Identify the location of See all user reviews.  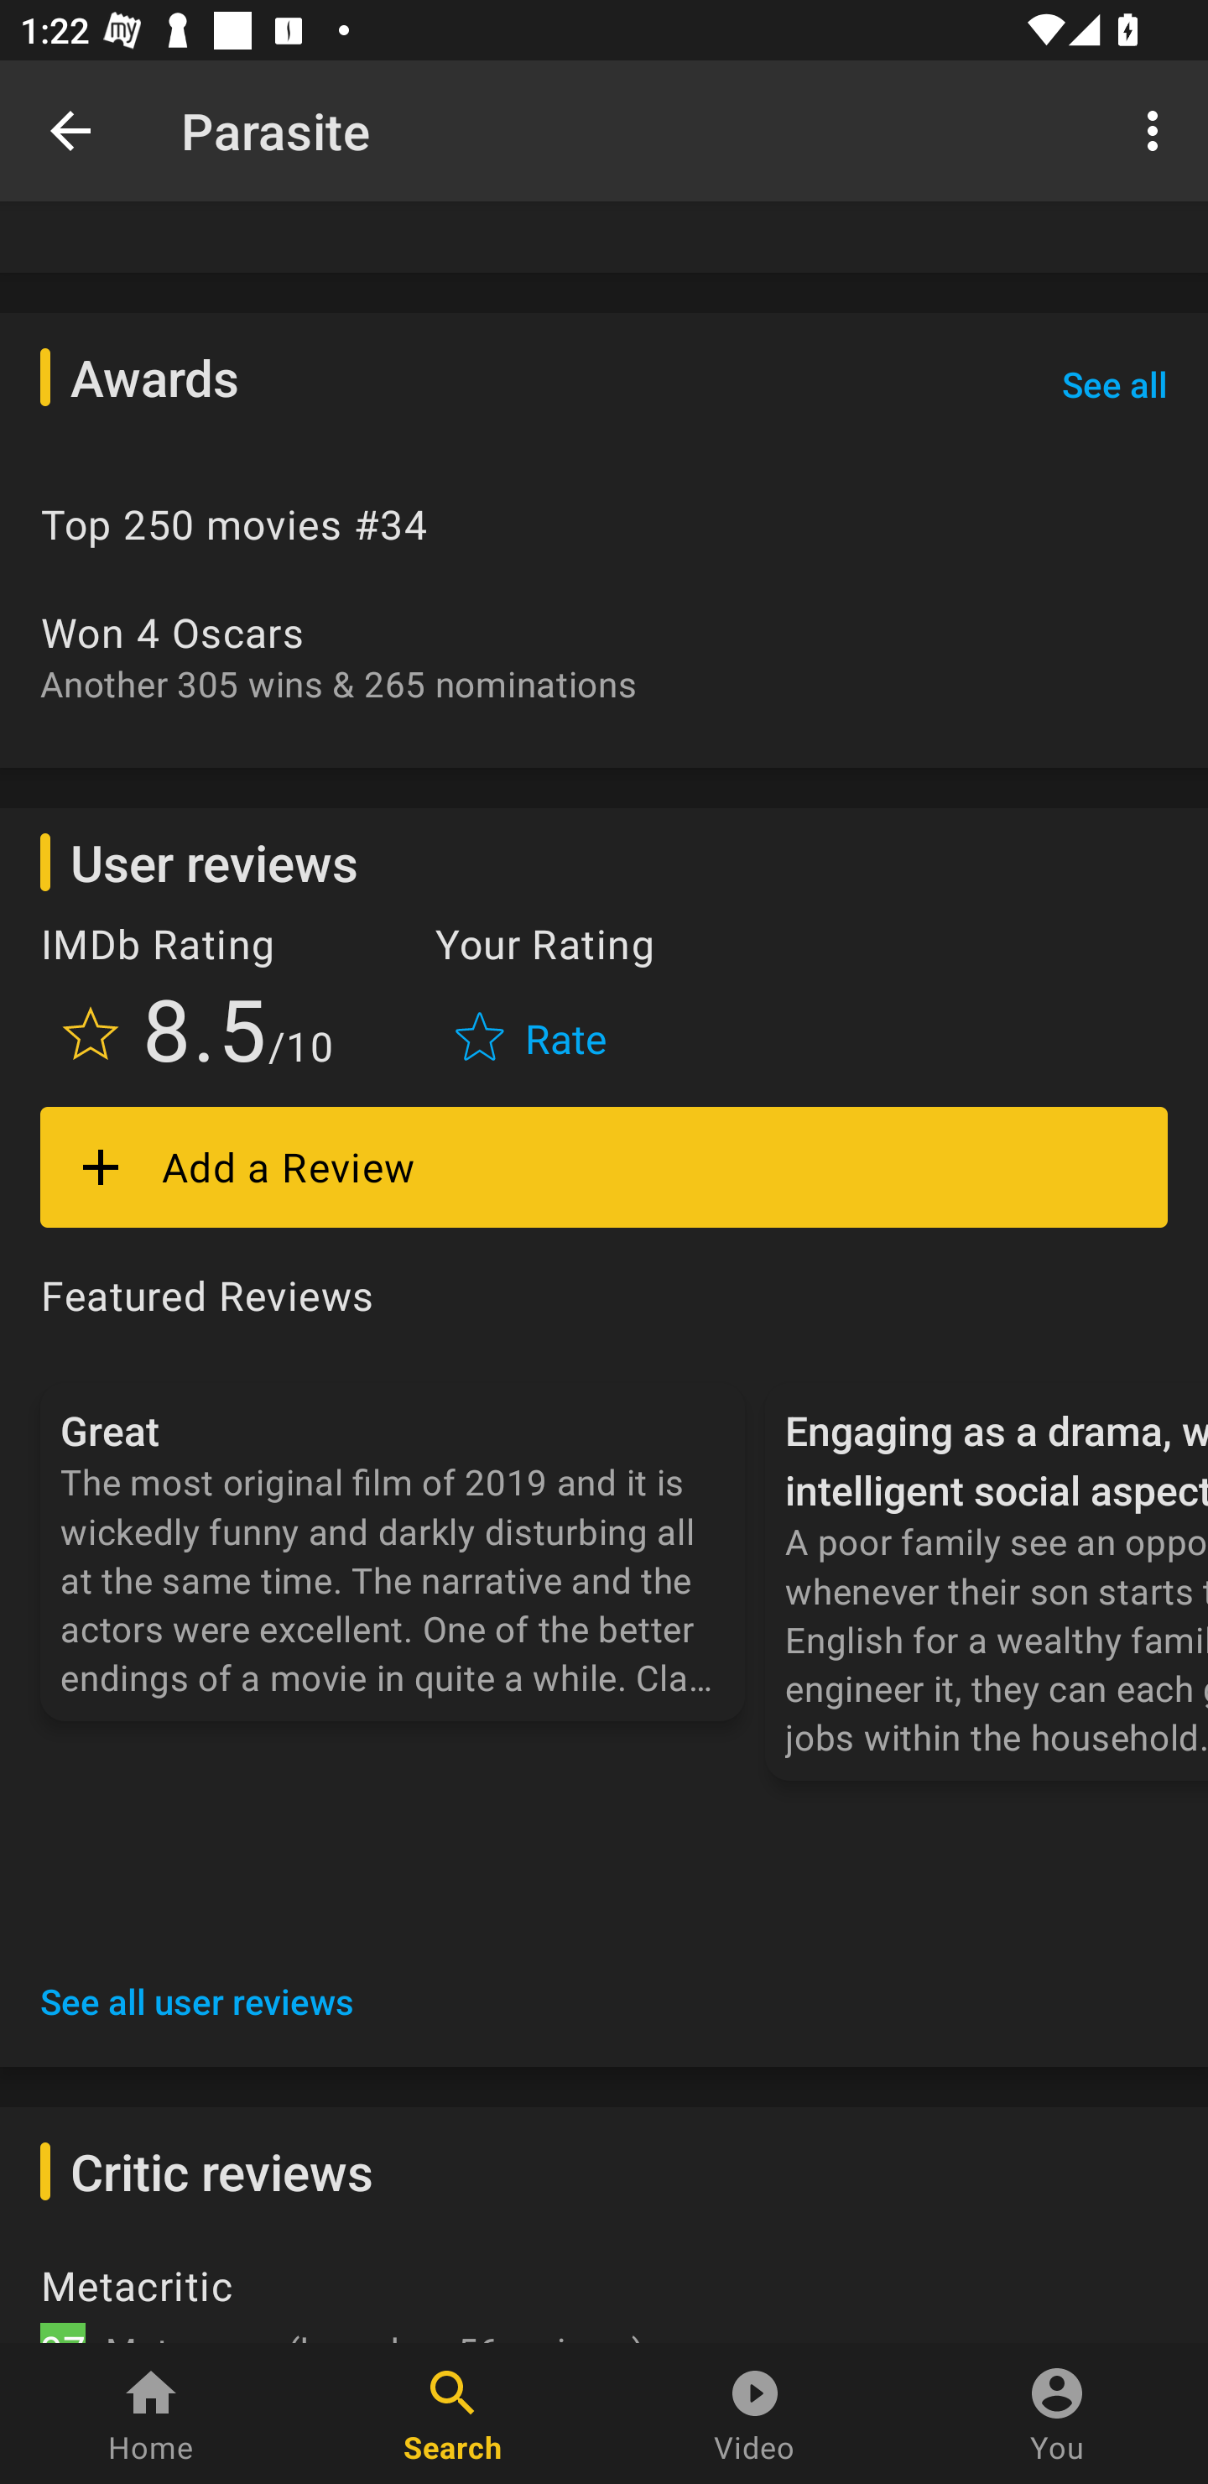
(197, 2002).